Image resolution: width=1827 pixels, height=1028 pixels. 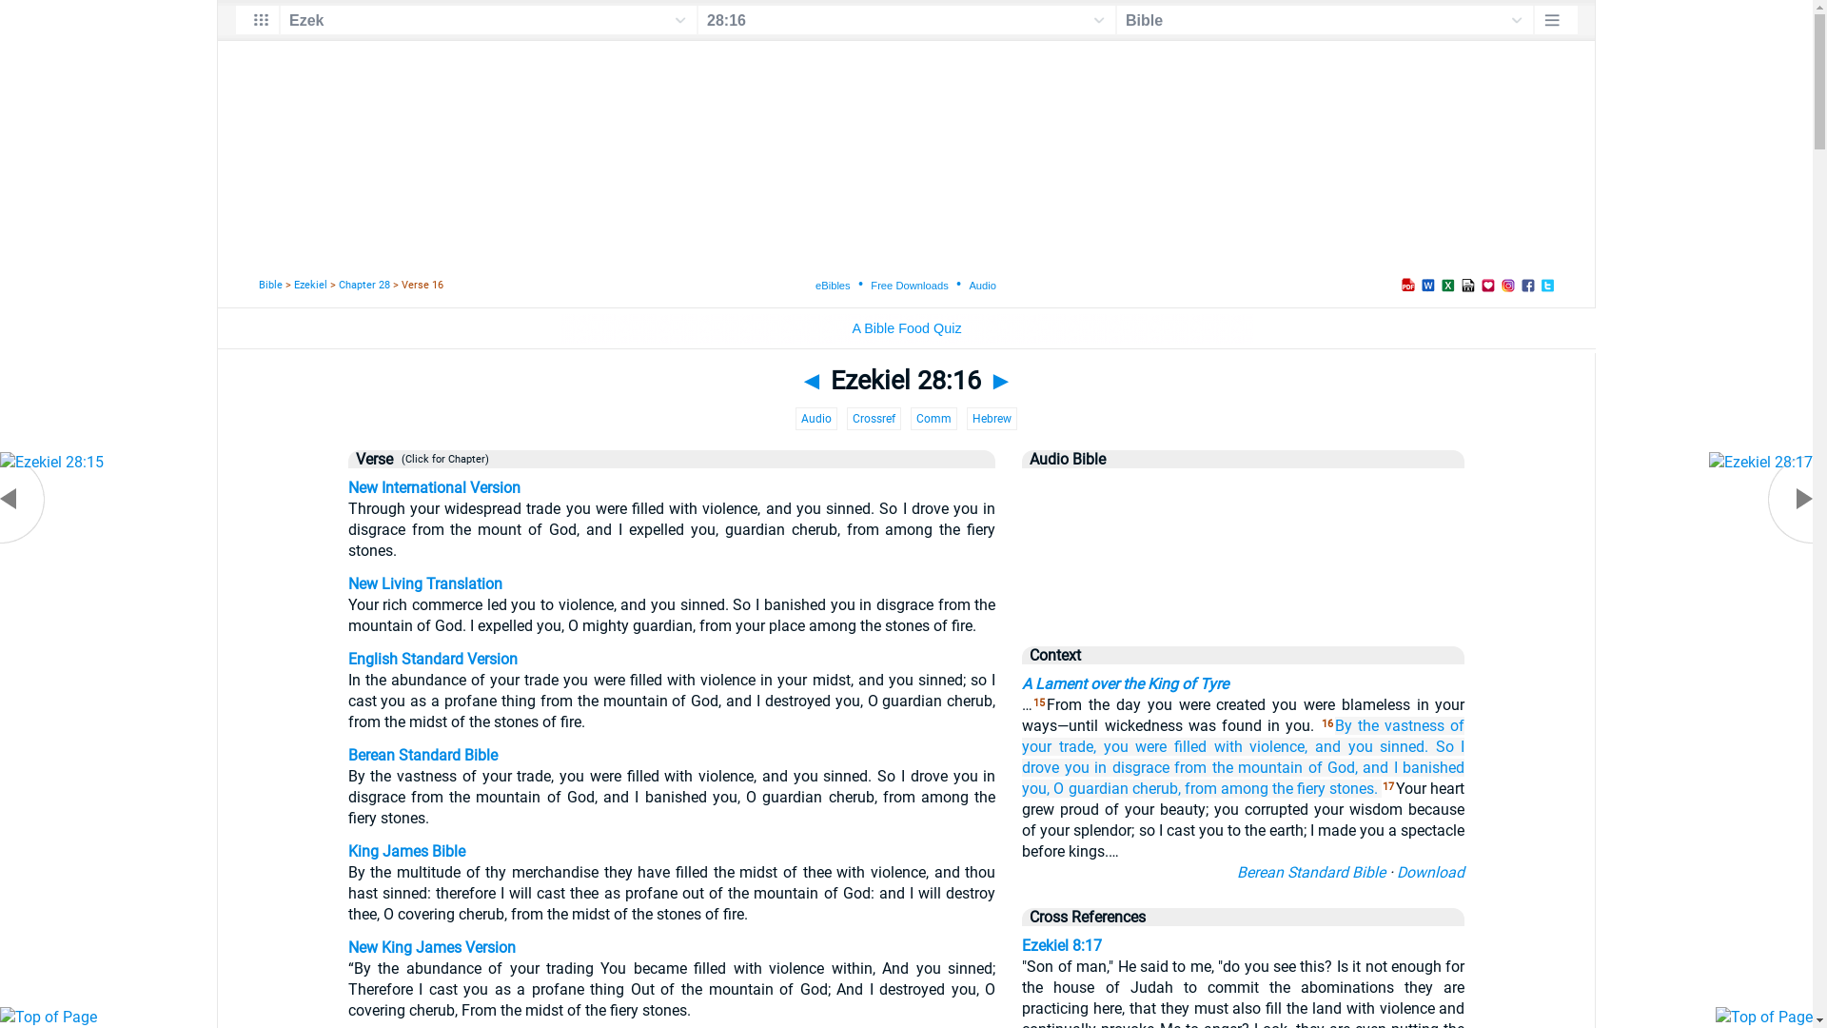 What do you see at coordinates (364, 286) in the screenshot?
I see `Chapter 28` at bounding box center [364, 286].